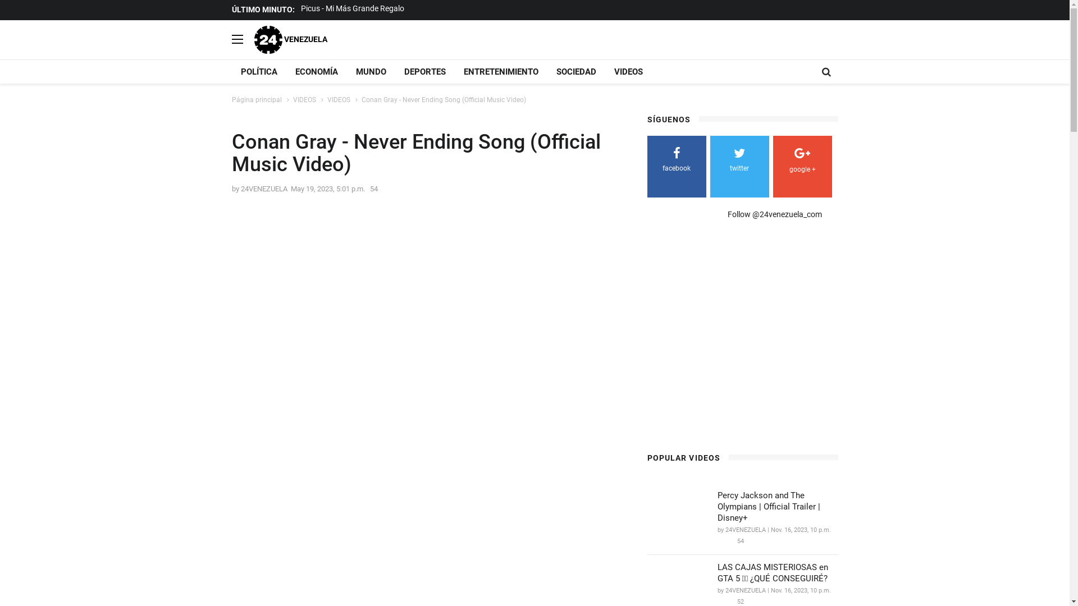  What do you see at coordinates (629, 72) in the screenshot?
I see `VIDEOS` at bounding box center [629, 72].